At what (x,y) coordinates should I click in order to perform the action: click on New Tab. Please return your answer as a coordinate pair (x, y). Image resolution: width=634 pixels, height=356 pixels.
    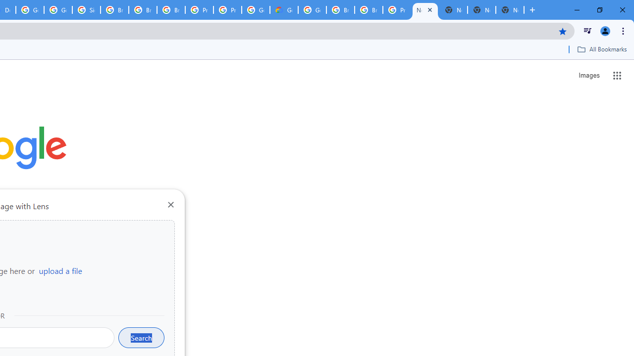
    Looking at the image, I should click on (510, 10).